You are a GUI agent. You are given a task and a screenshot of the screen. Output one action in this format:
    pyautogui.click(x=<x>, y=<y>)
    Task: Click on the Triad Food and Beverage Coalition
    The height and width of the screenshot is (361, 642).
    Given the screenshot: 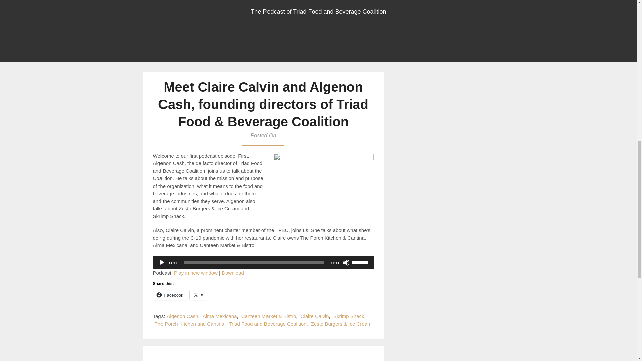 What is the action you would take?
    pyautogui.click(x=267, y=324)
    